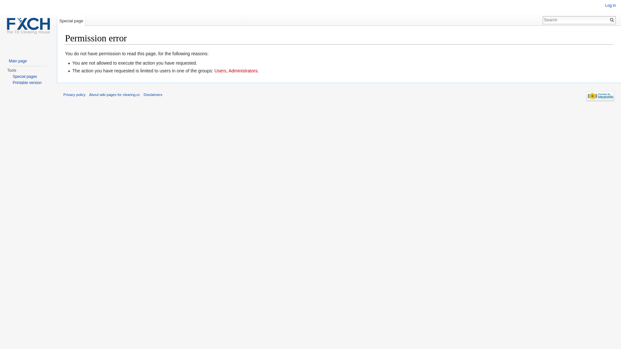  I want to click on Search the pages for this text, so click(612, 20).